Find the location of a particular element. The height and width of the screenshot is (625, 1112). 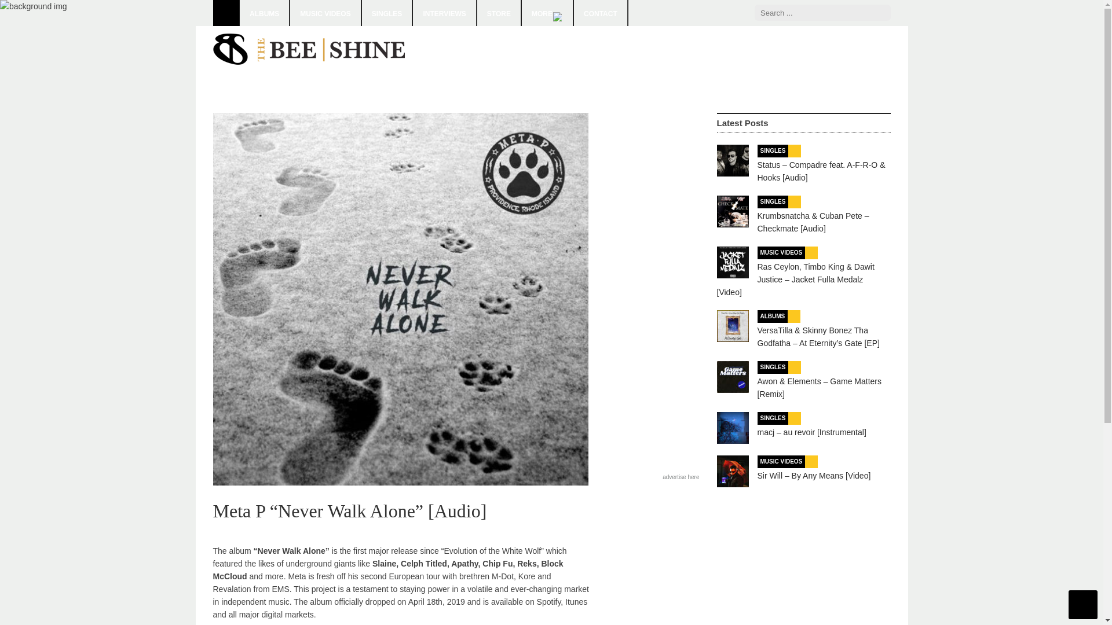

SINGLES is located at coordinates (773, 367).